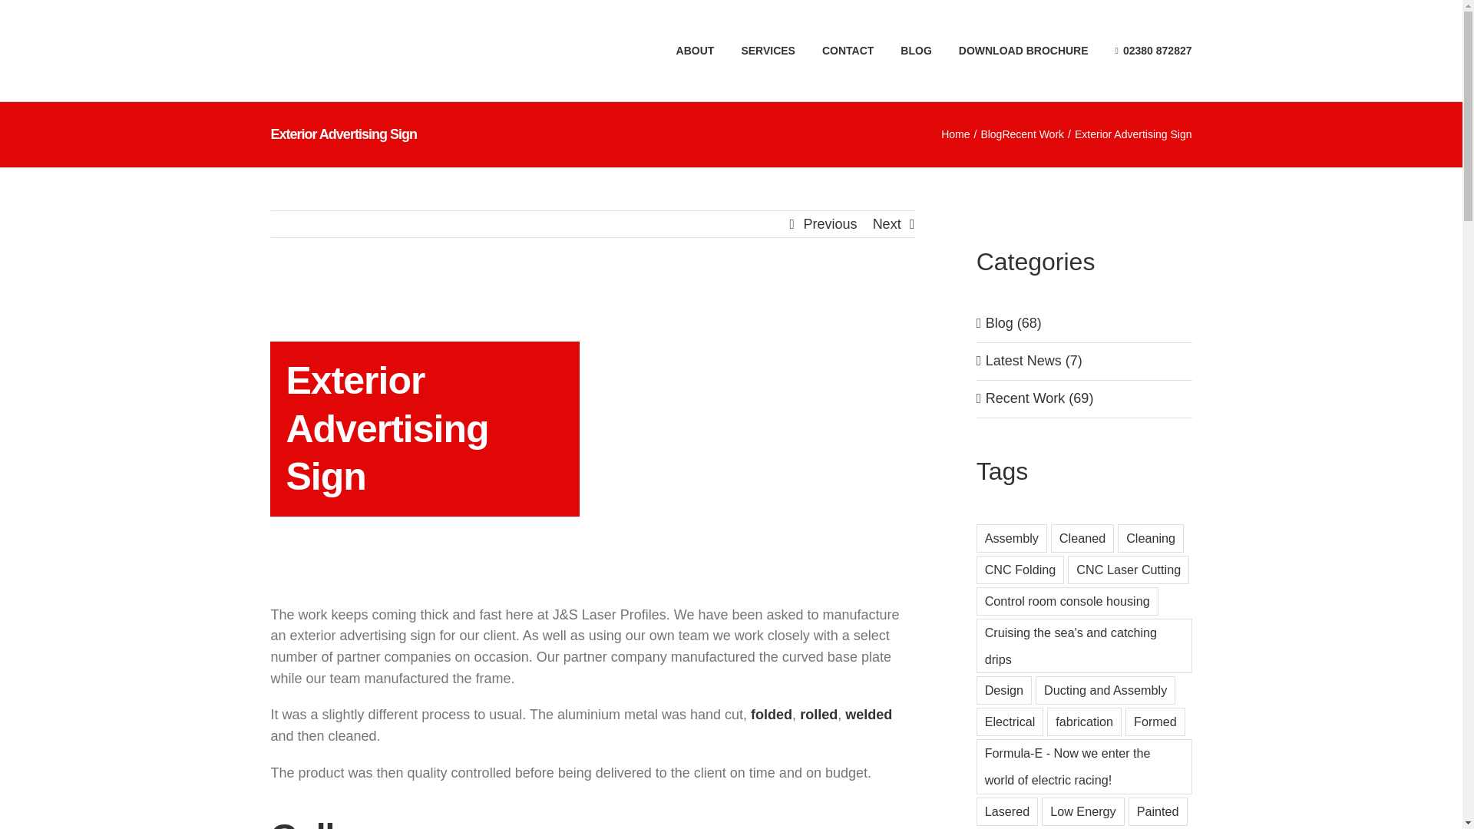  Describe the element at coordinates (831, 224) in the screenshot. I see `Previous` at that location.